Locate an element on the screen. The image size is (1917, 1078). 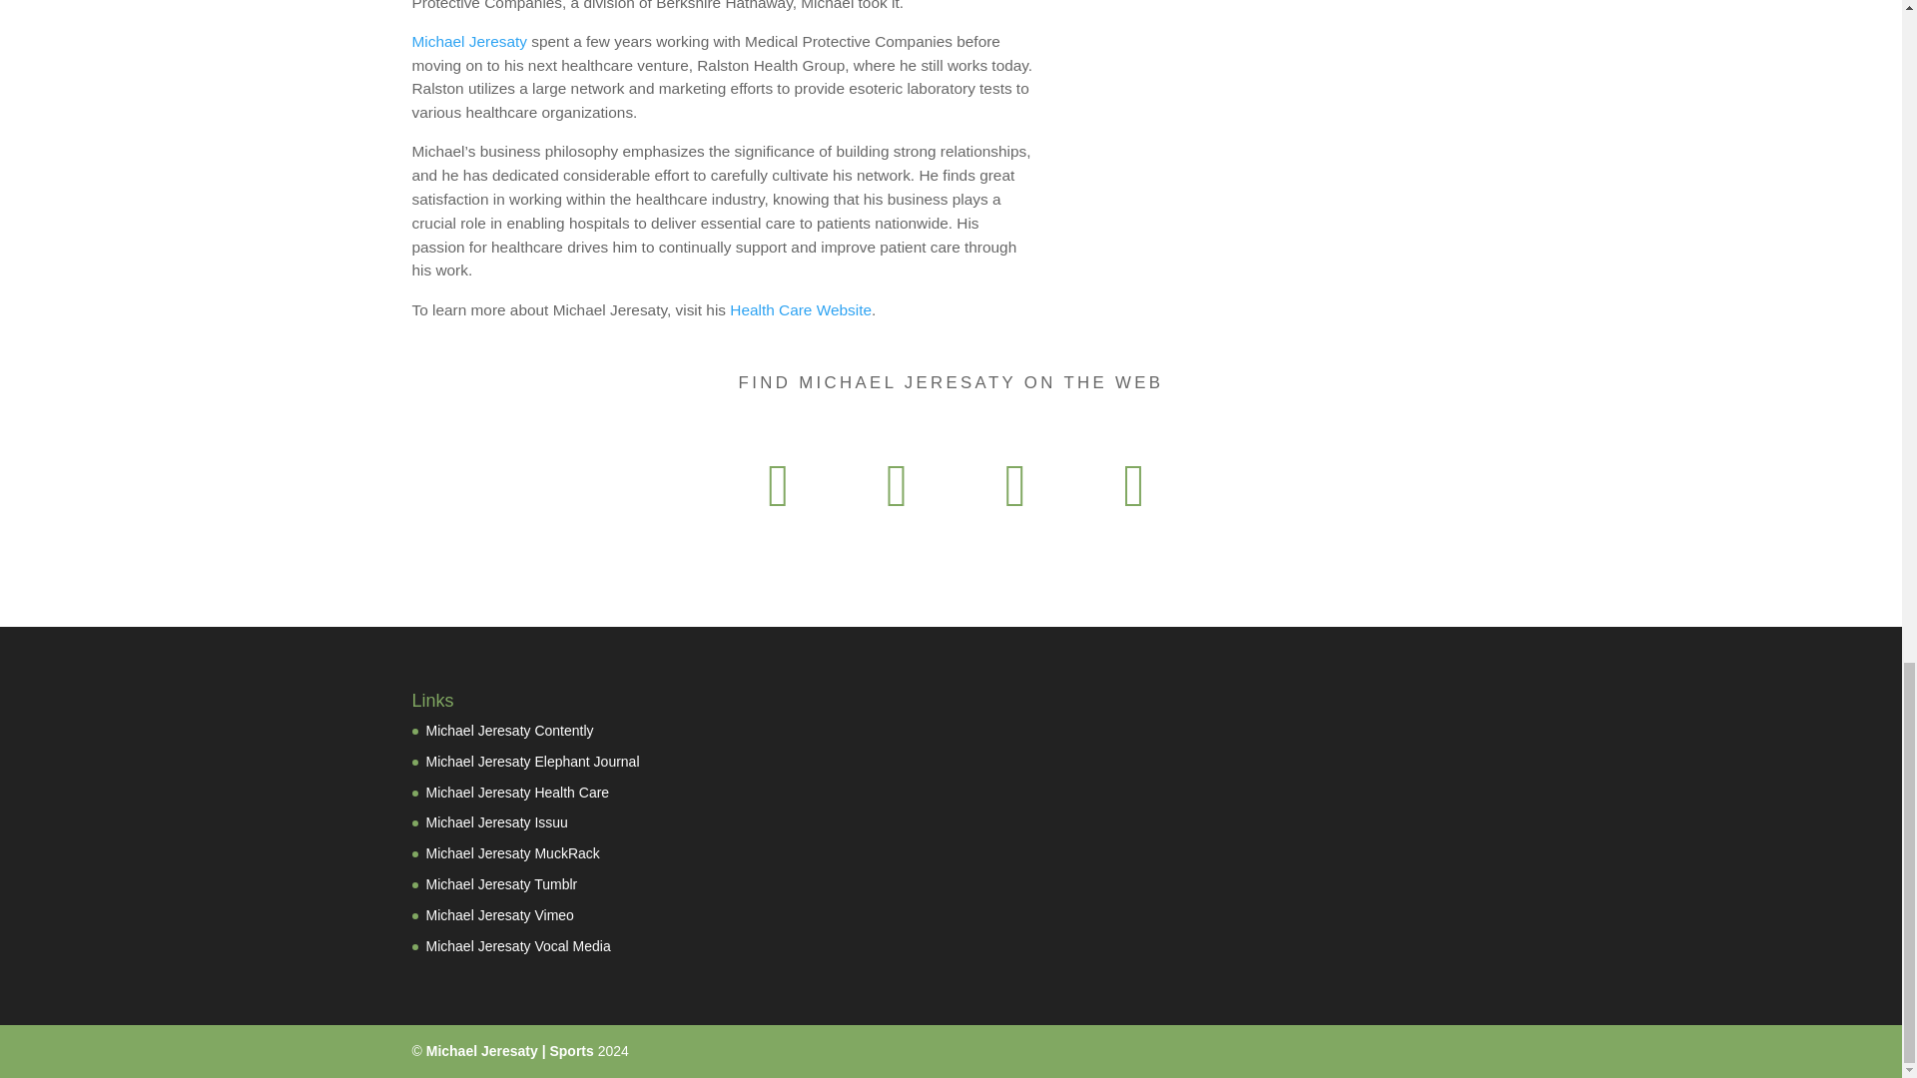
Michael Jeresaty is located at coordinates (468, 41).